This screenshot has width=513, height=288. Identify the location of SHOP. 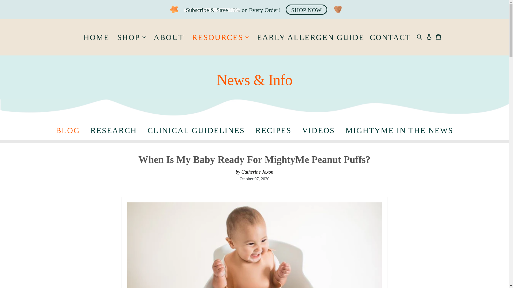
(131, 37).